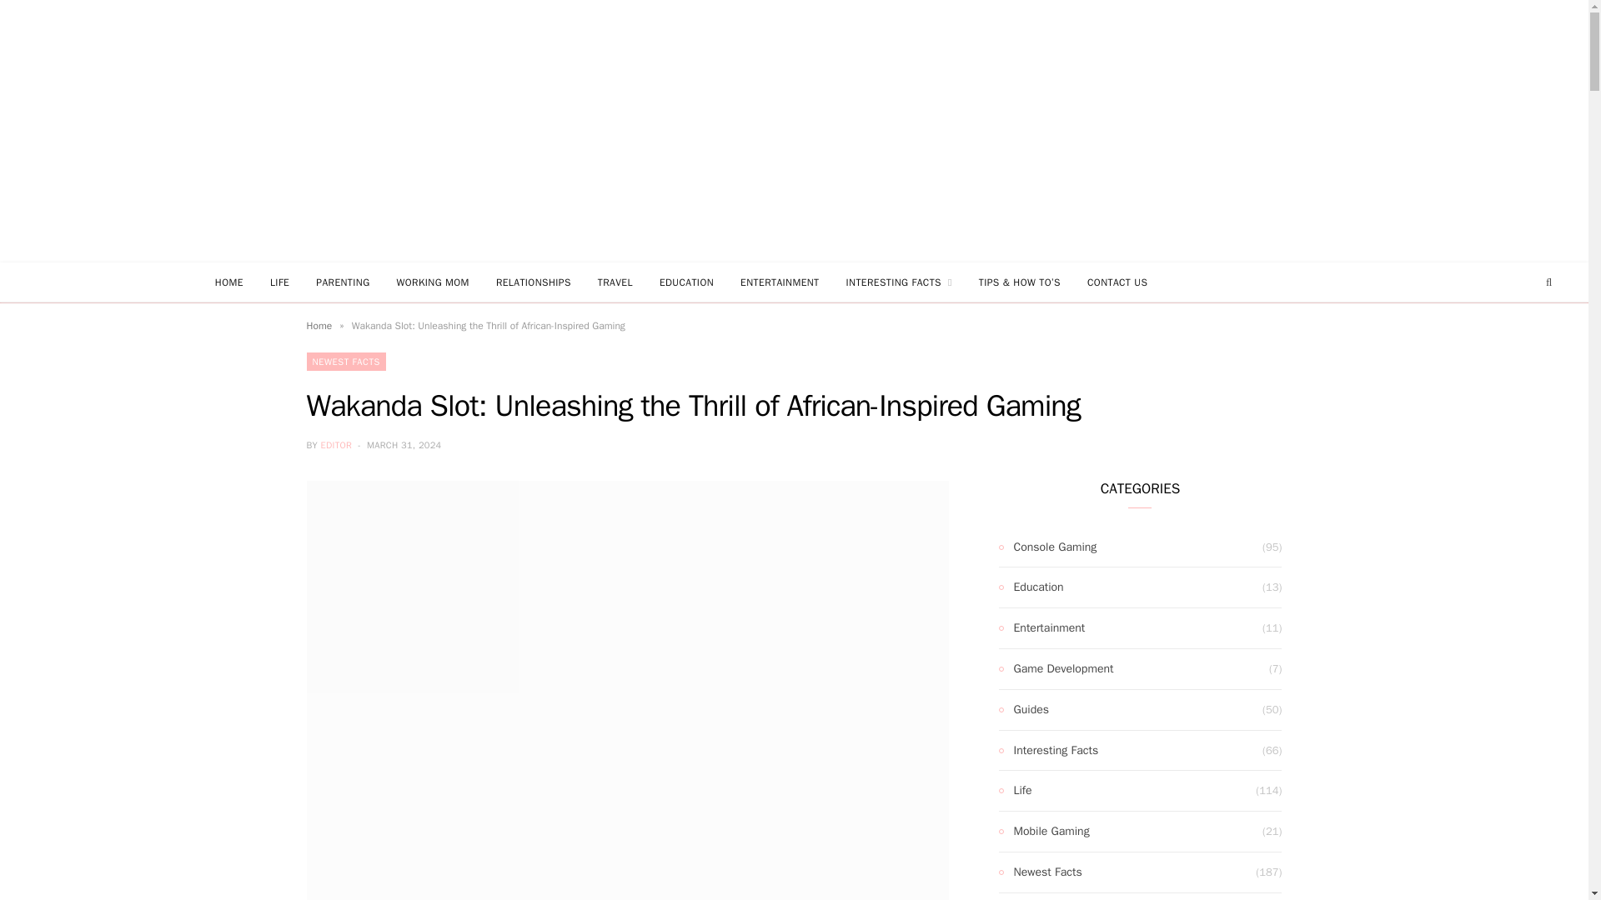 The height and width of the screenshot is (900, 1601). Describe the element at coordinates (779, 282) in the screenshot. I see `ENTERTAINMENT` at that location.